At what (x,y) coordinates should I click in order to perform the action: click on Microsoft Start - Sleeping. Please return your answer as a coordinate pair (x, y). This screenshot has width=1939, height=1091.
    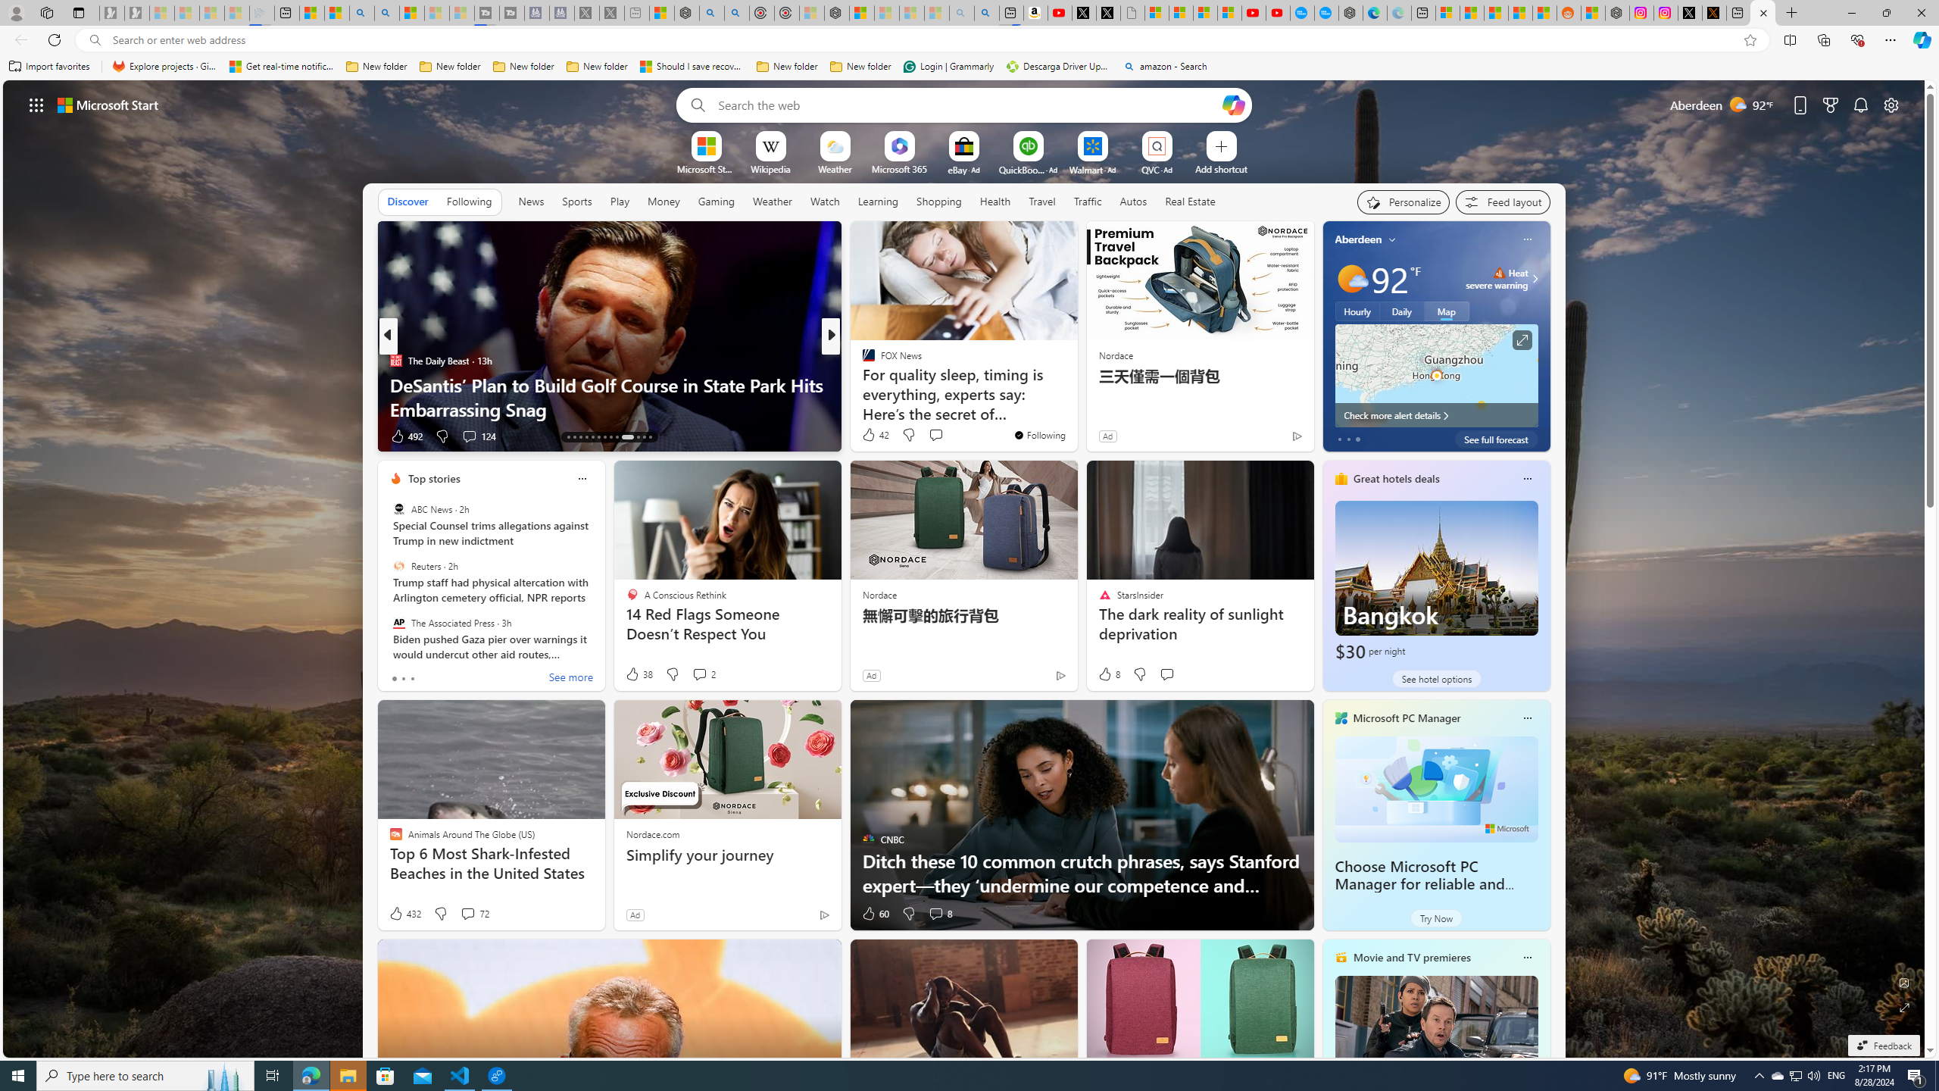
    Looking at the image, I should click on (436, 13).